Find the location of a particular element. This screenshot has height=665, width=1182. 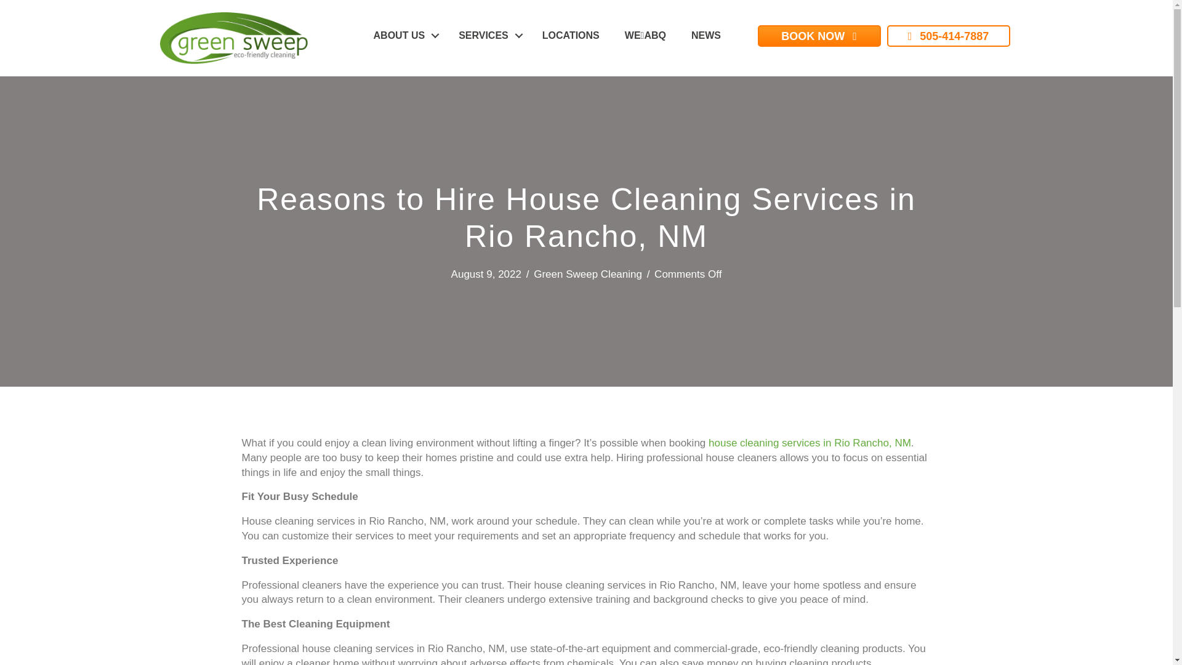

house cleaning services in Rio Rancho, NM is located at coordinates (810, 443).